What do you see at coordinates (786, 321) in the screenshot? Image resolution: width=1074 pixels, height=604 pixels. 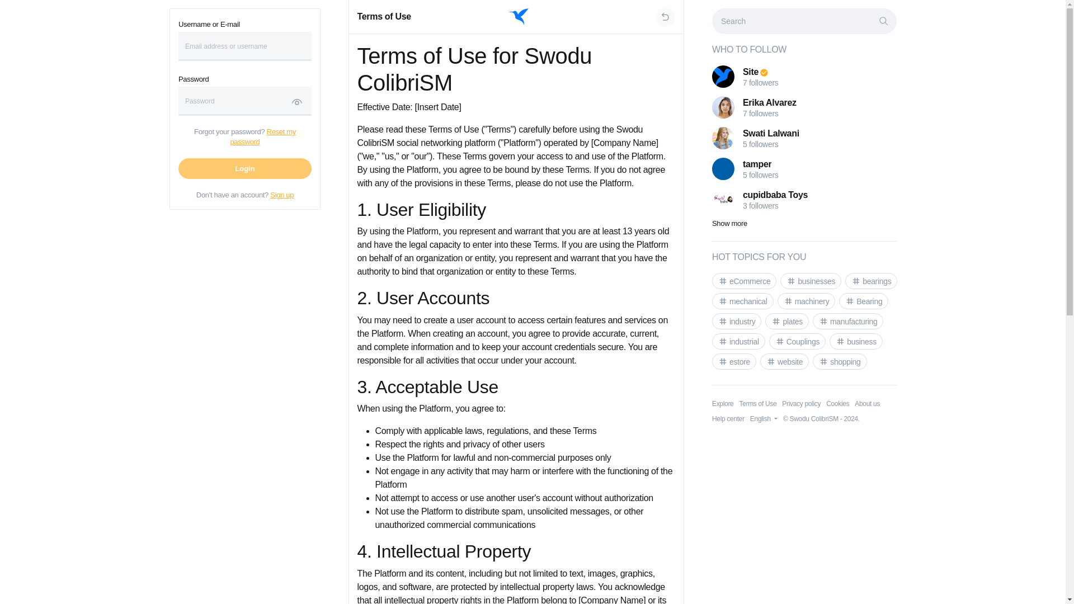 I see `Posts 2` at bounding box center [786, 321].